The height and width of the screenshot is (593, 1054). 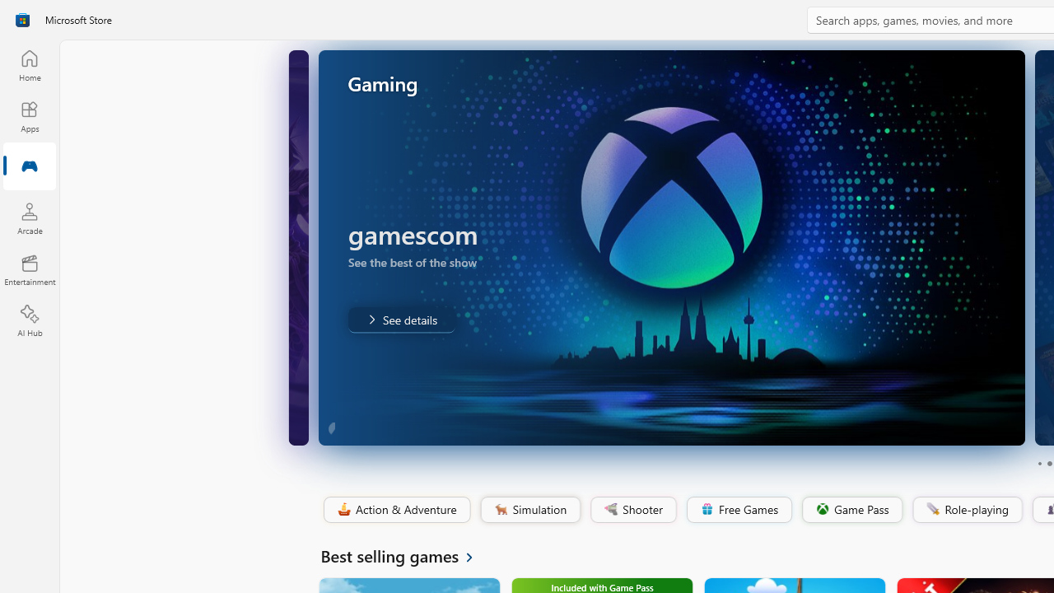 I want to click on AI Hub, so click(x=30, y=321).